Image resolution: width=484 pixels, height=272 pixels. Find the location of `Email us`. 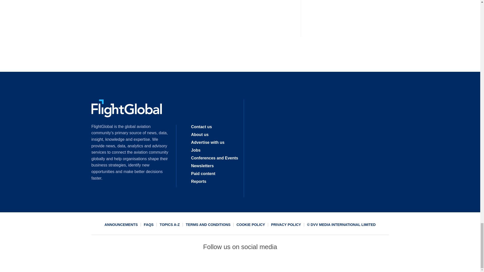

Email us is located at coordinates (258, 263).